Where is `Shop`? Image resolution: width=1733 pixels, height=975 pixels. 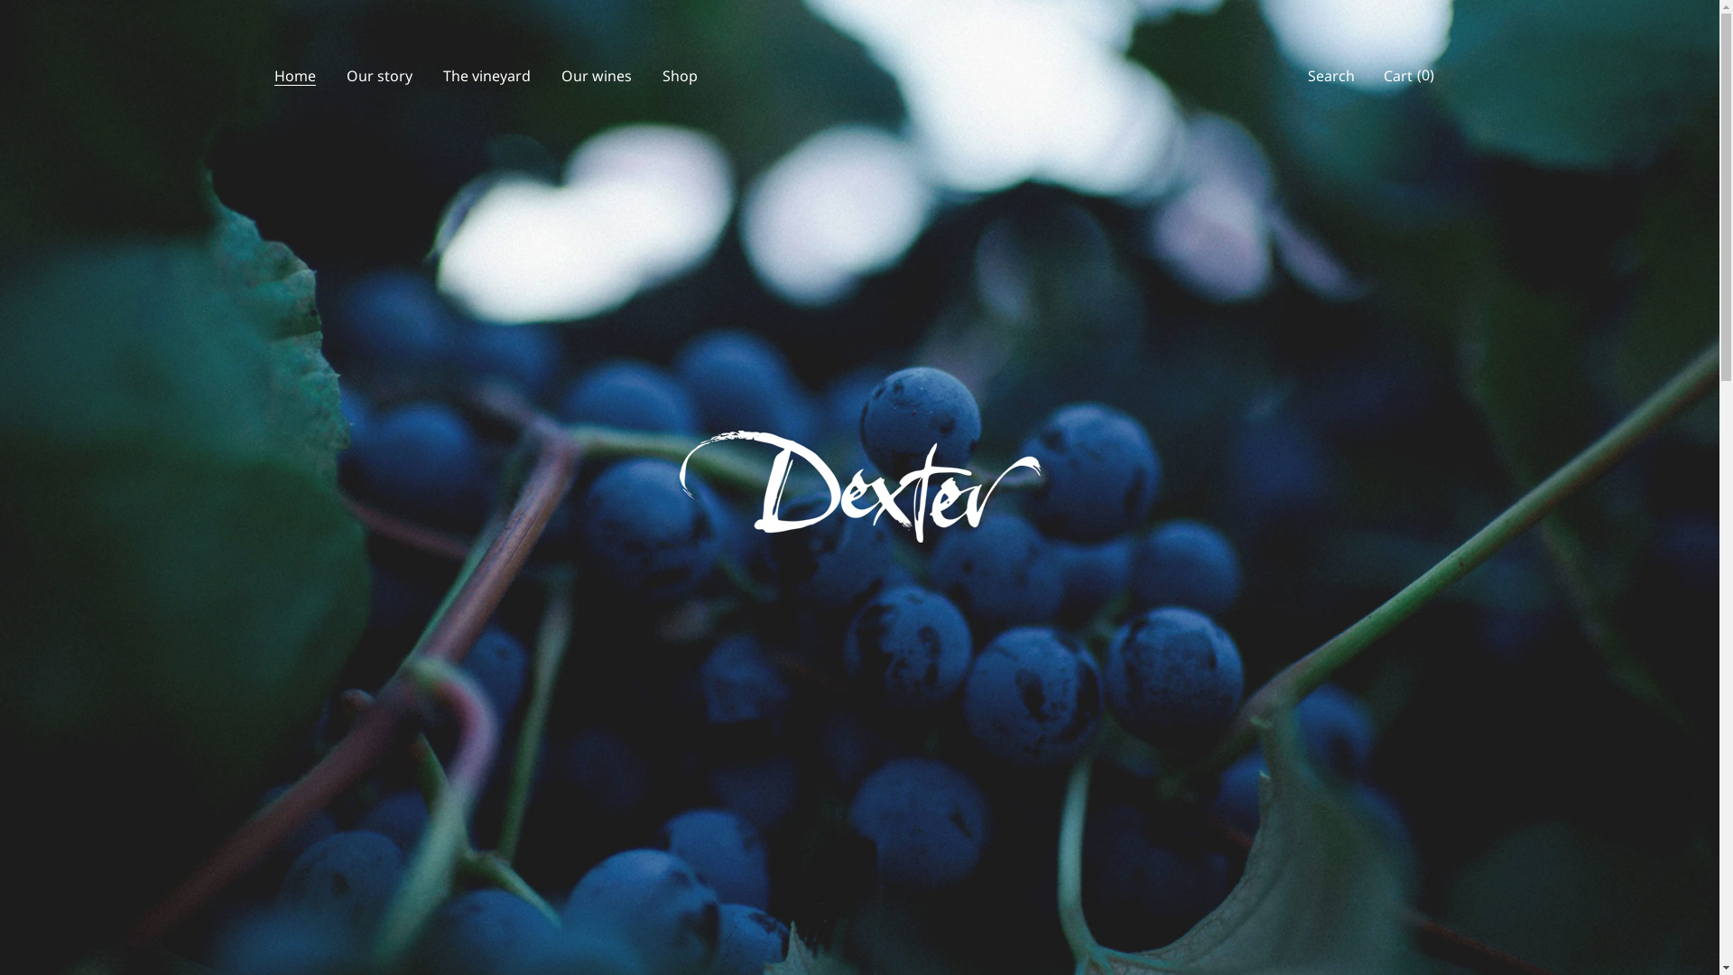 Shop is located at coordinates (679, 75).